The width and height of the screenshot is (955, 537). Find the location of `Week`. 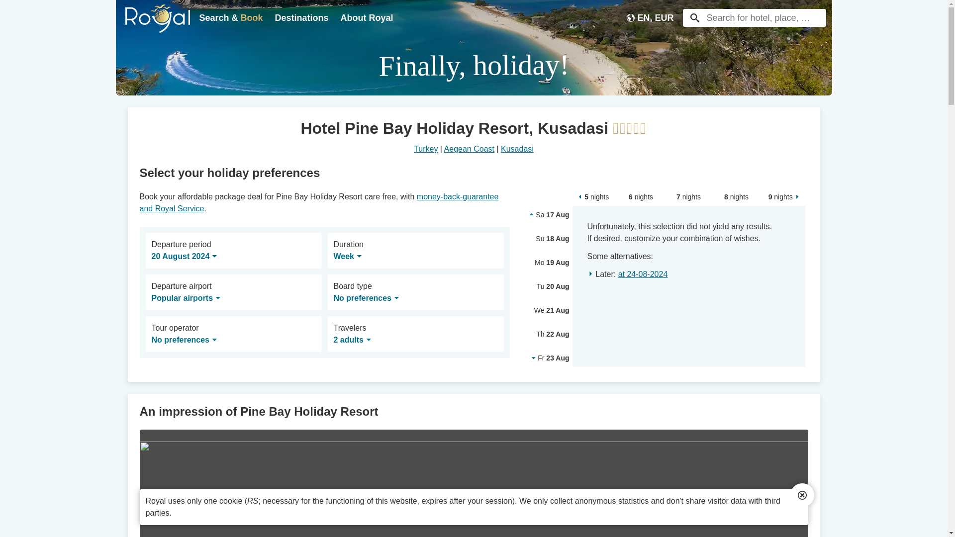

Week is located at coordinates (347, 257).